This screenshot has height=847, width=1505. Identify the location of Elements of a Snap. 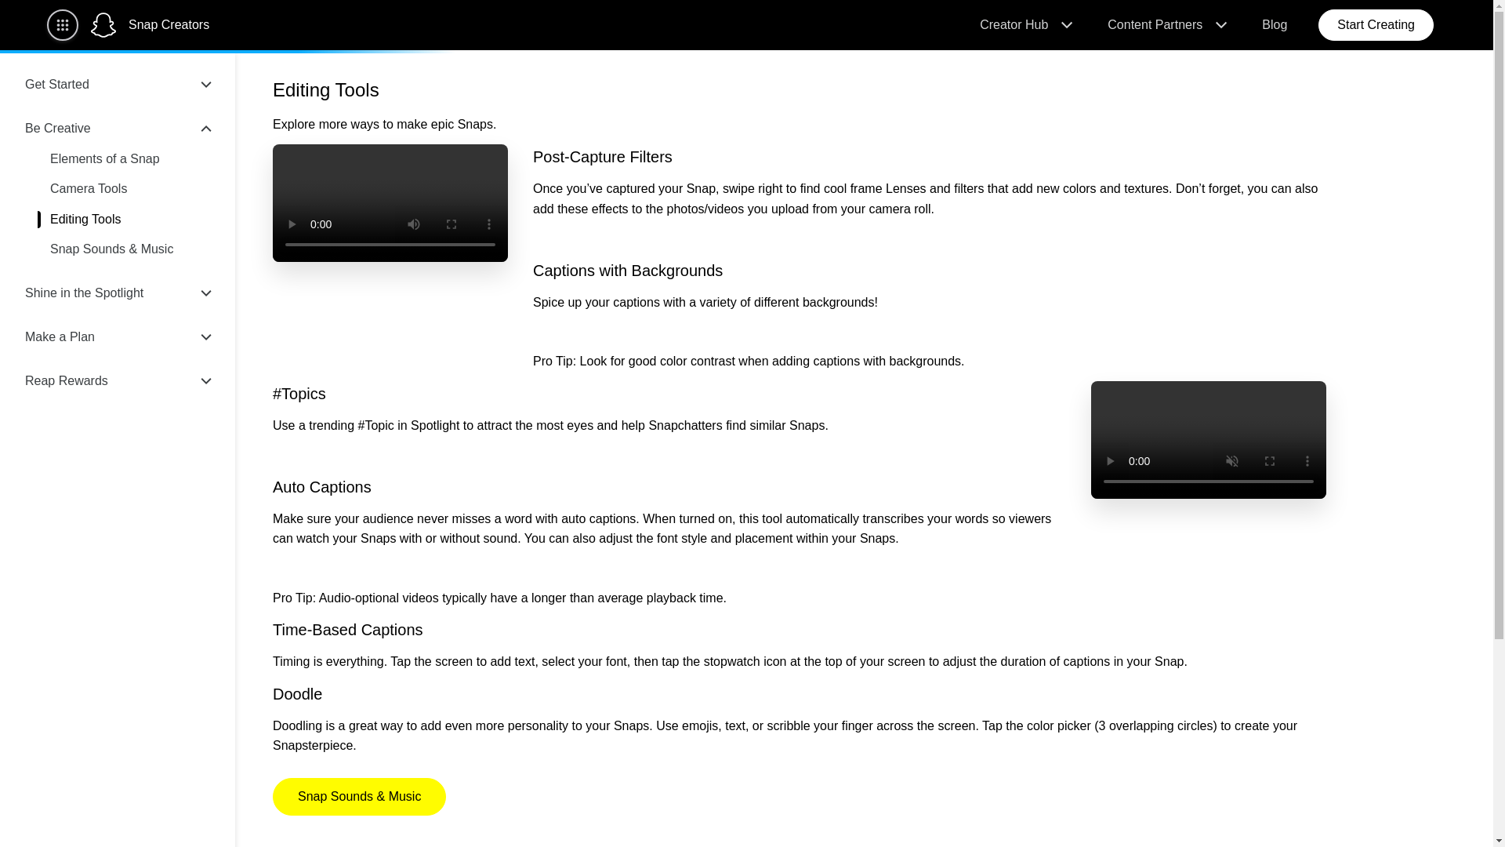
(130, 158).